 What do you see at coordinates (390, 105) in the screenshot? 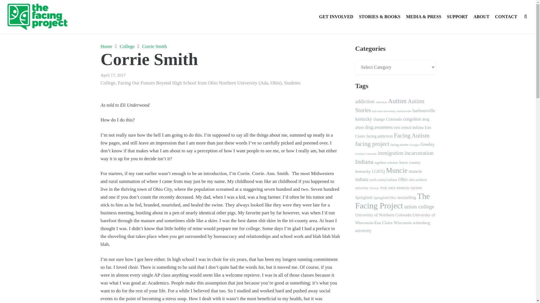
I see `Autism Stories` at bounding box center [390, 105].